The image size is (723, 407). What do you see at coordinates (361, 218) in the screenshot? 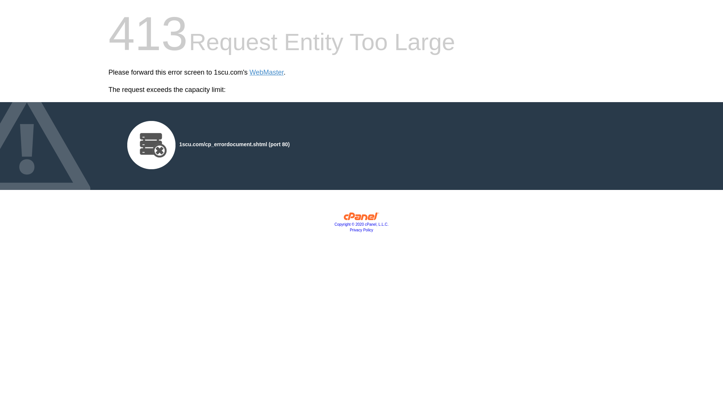
I see `cPanel, Inc.` at bounding box center [361, 218].